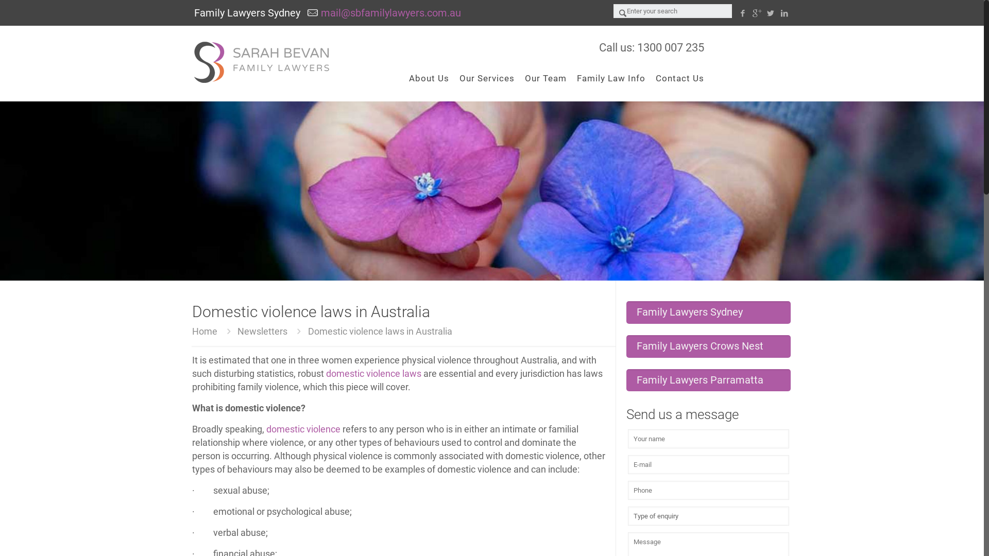 This screenshot has height=556, width=989. Describe the element at coordinates (546, 78) in the screenshot. I see `Our Team` at that location.